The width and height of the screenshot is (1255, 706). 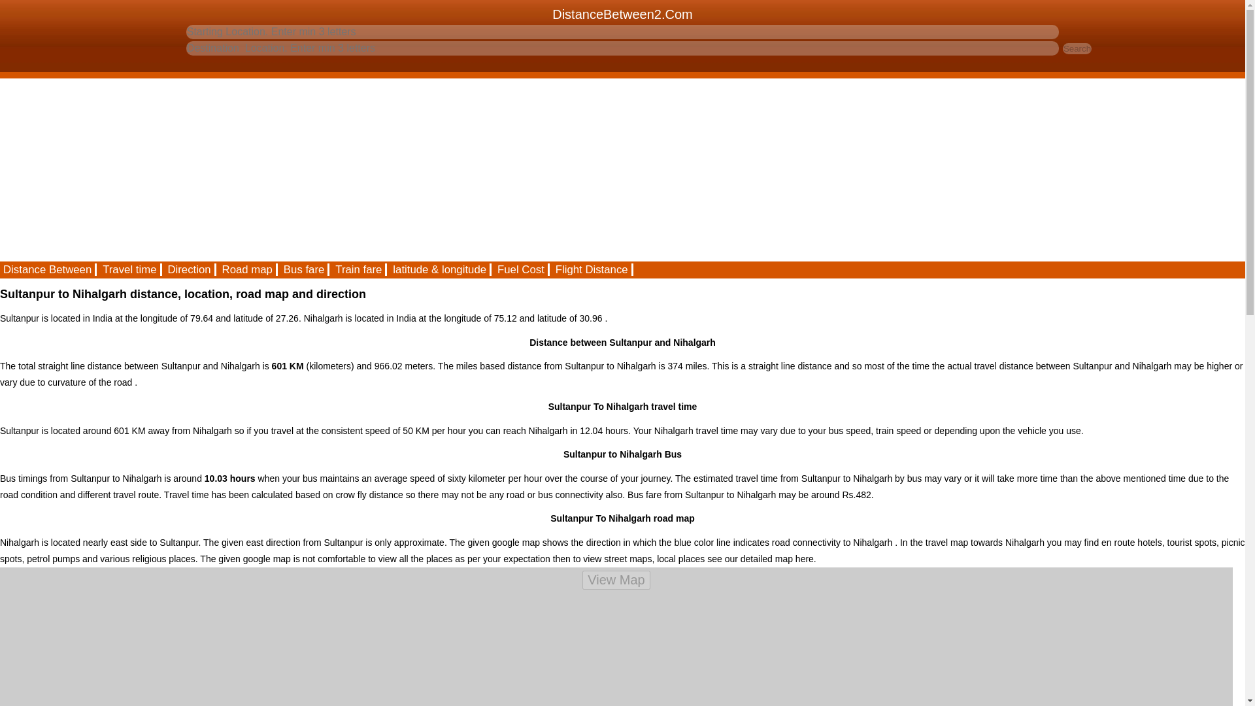 I want to click on Direction, so click(x=190, y=269).